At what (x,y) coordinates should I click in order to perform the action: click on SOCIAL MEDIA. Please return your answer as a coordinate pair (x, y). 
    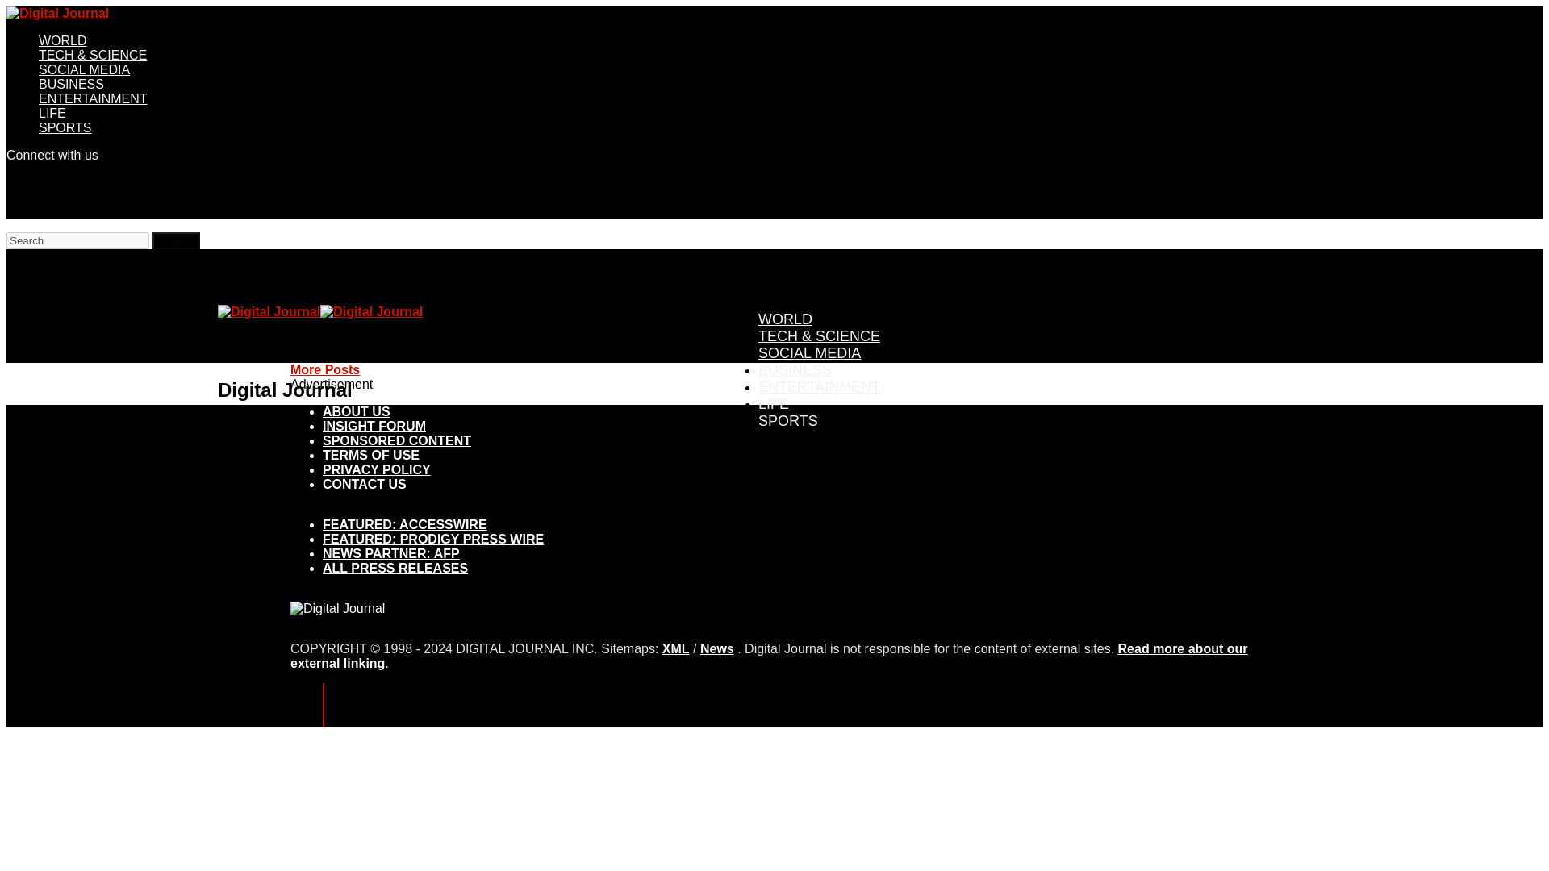
    Looking at the image, I should click on (810, 353).